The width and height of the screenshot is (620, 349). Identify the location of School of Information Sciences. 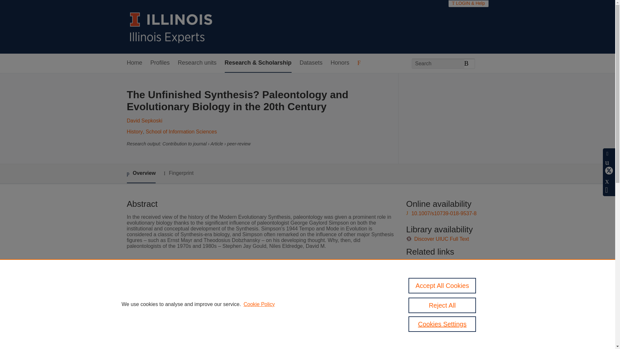
(181, 131).